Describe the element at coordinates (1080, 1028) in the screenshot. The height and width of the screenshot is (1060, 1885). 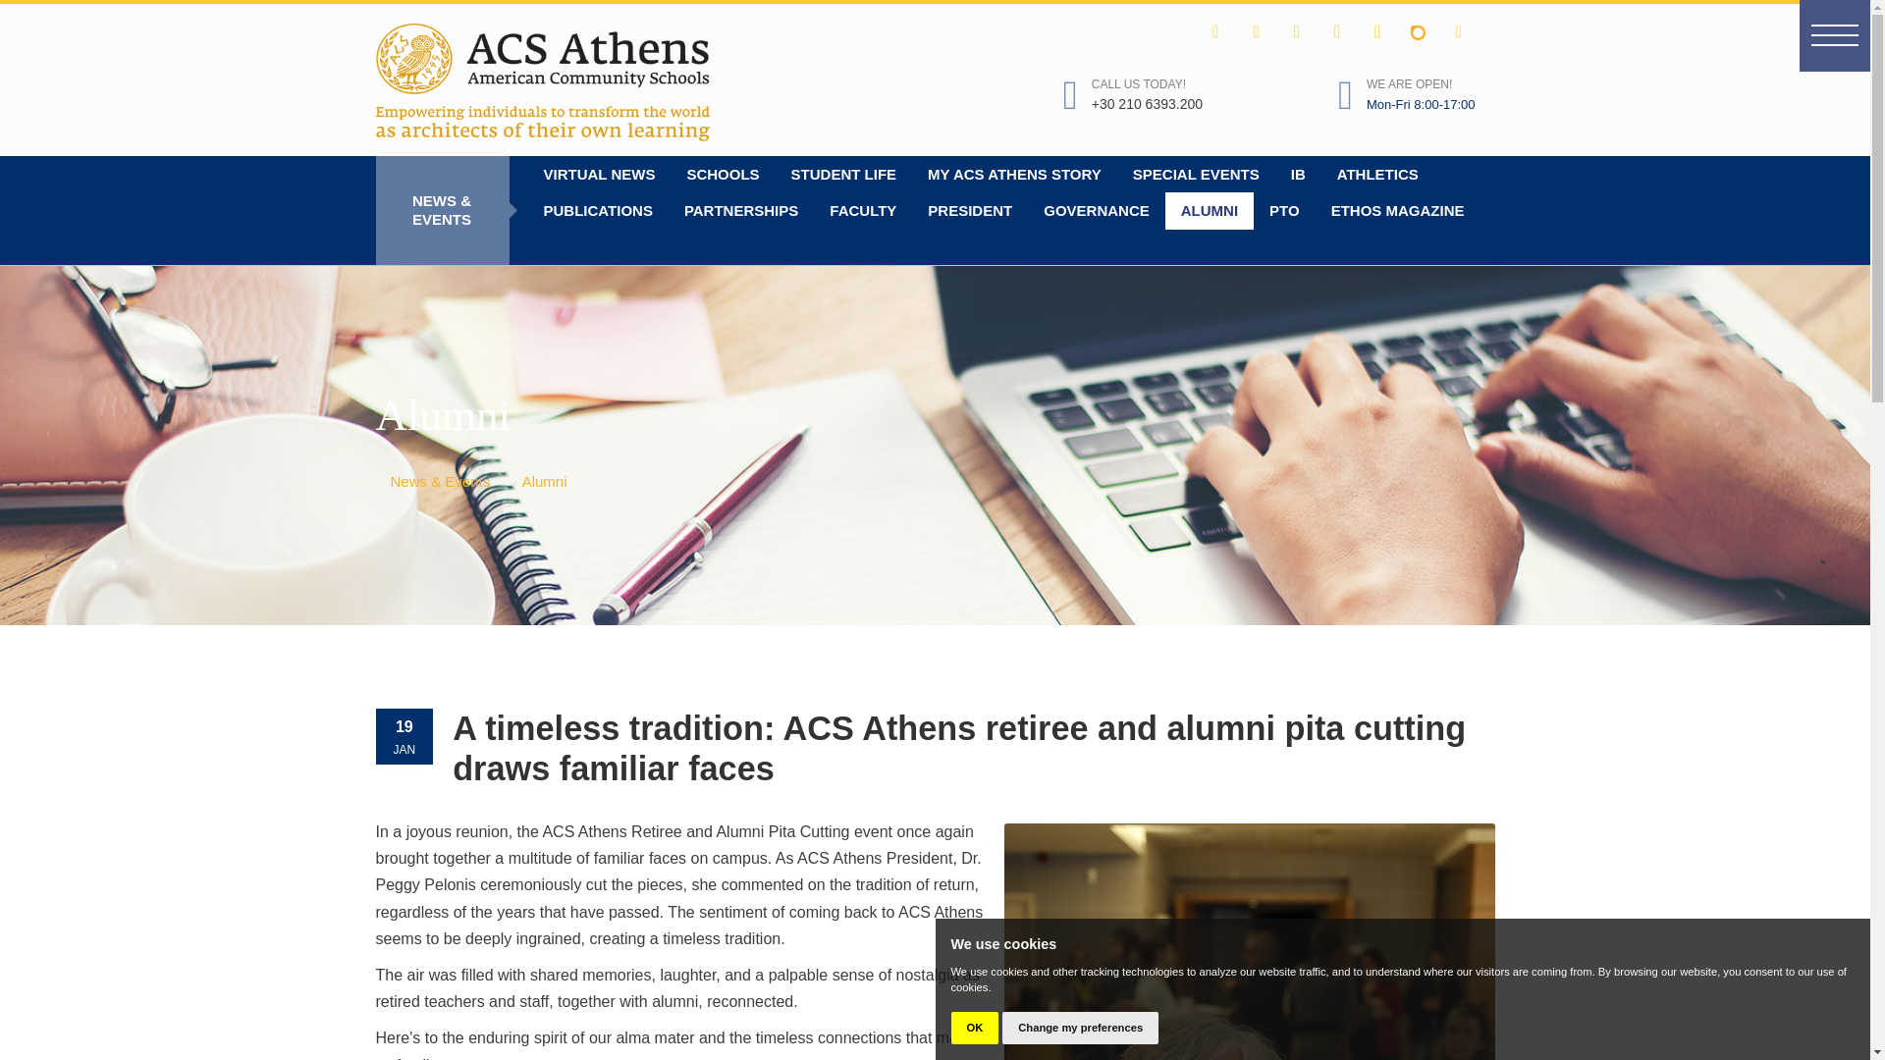
I see `Change my preferences` at that location.